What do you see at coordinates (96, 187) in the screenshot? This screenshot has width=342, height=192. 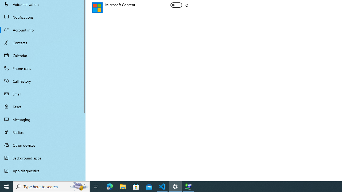 I see `Task View` at bounding box center [96, 187].